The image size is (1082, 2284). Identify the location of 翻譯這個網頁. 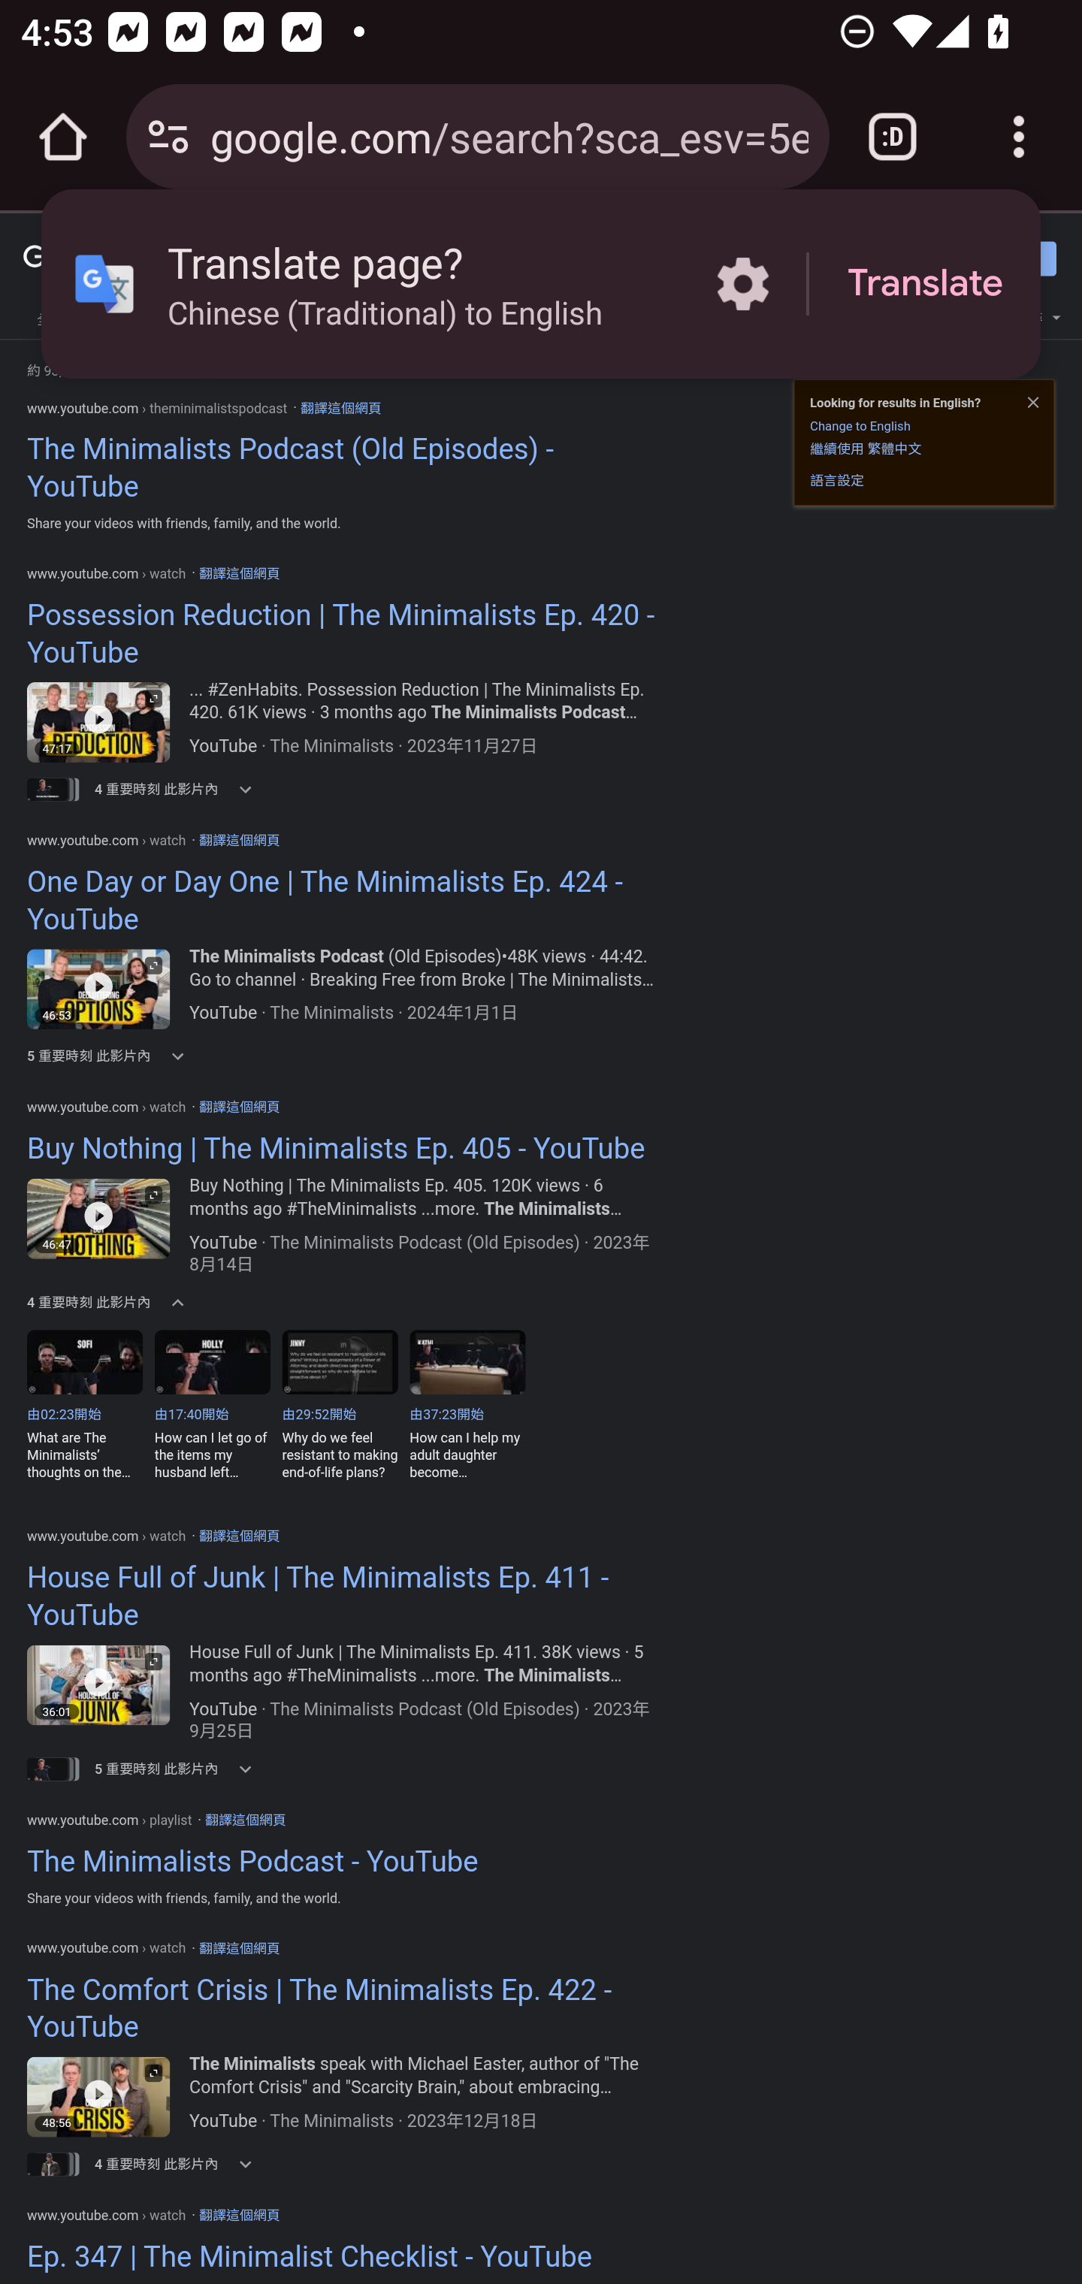
(239, 574).